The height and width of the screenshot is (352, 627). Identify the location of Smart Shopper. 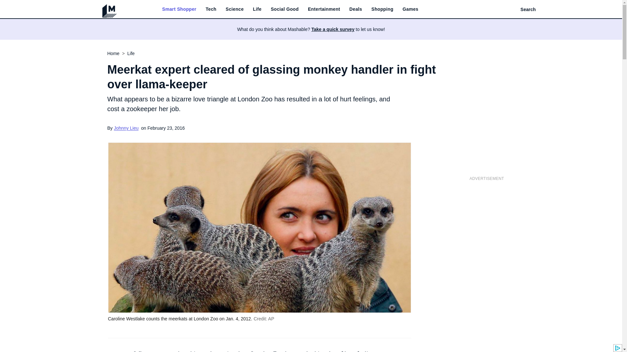
(179, 9).